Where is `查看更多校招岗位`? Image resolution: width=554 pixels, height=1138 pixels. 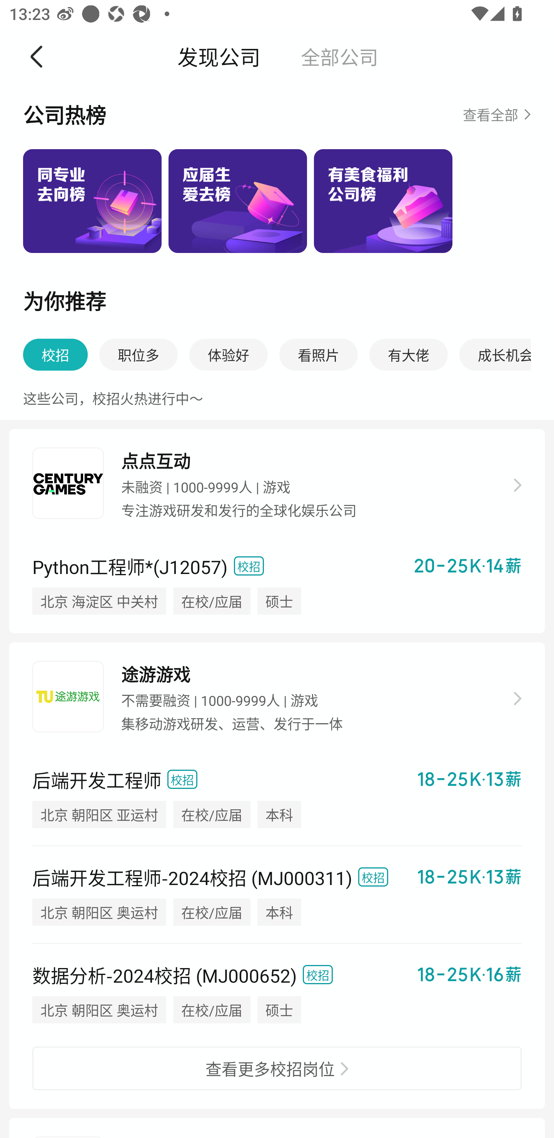
查看更多校招岗位 is located at coordinates (277, 1068).